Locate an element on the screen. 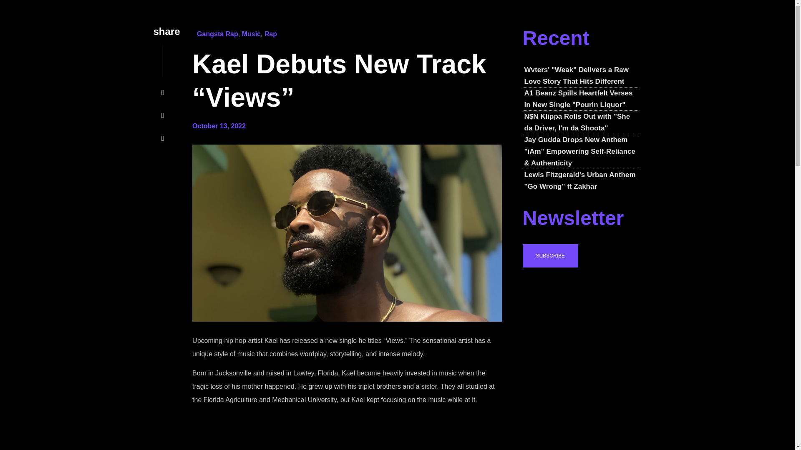  SUBSCRIBE is located at coordinates (551, 256).